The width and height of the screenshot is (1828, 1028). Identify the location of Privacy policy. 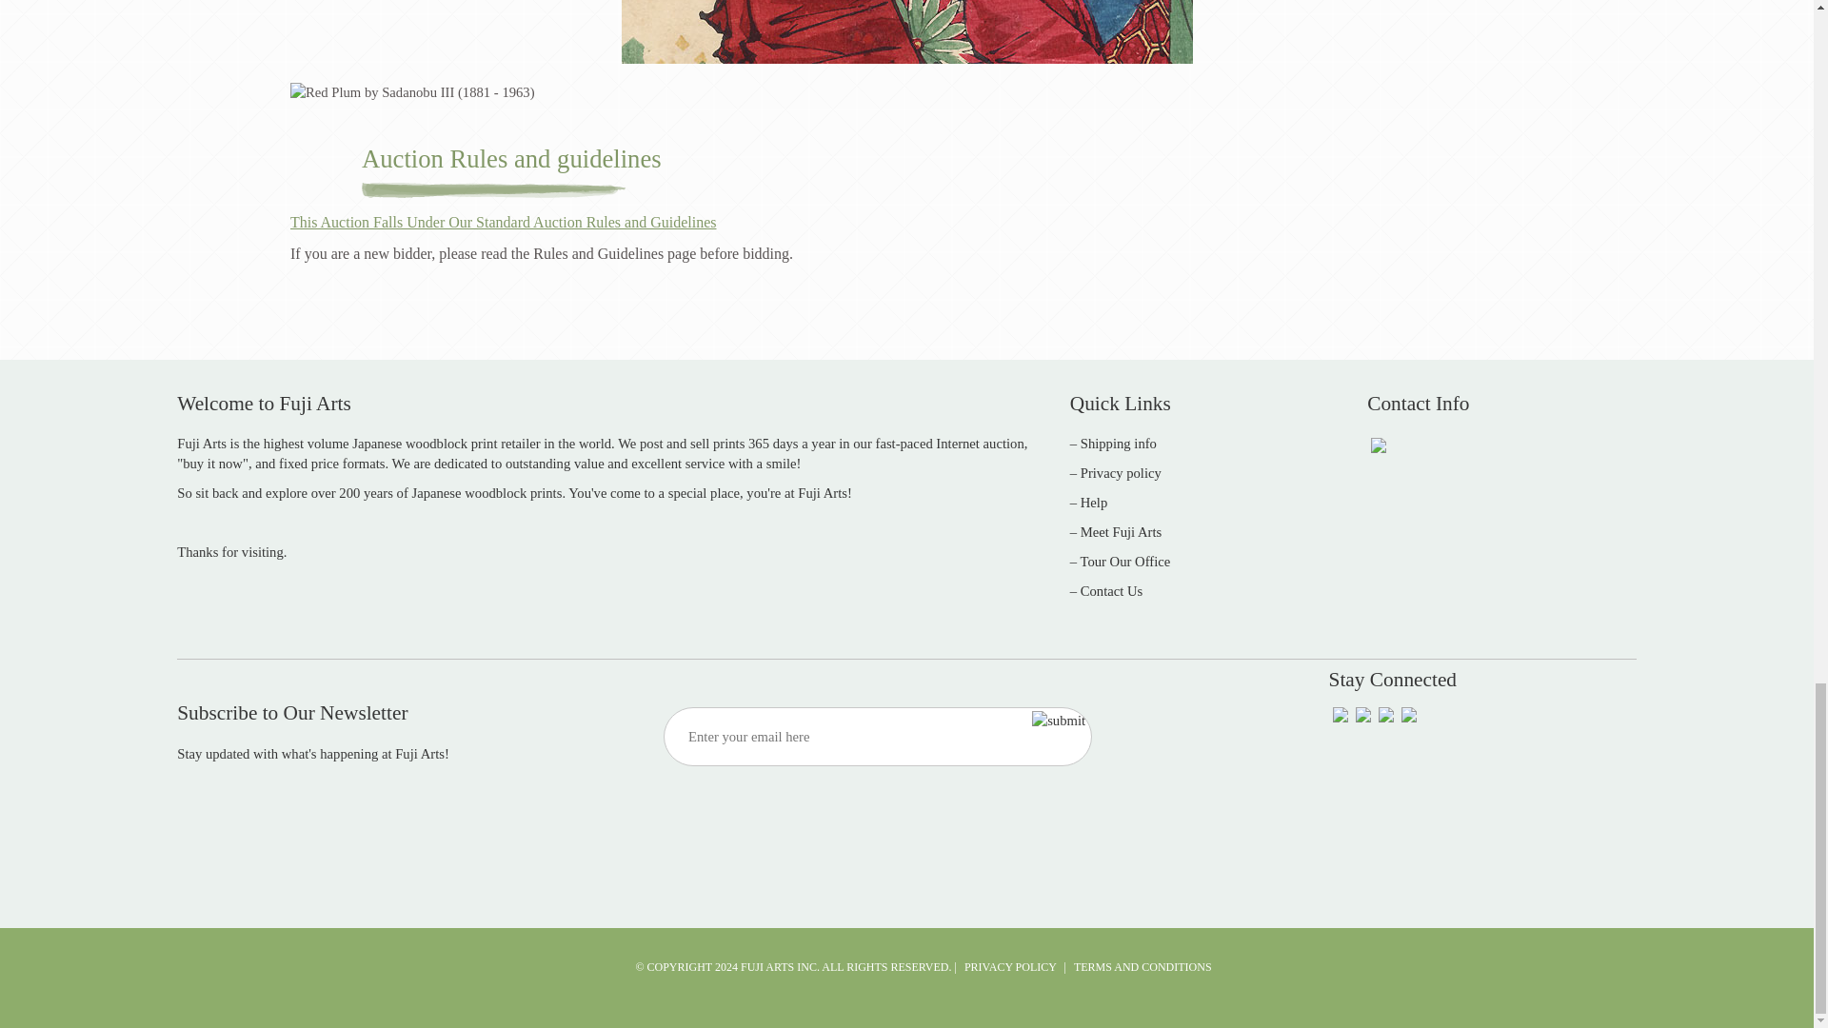
(1120, 473).